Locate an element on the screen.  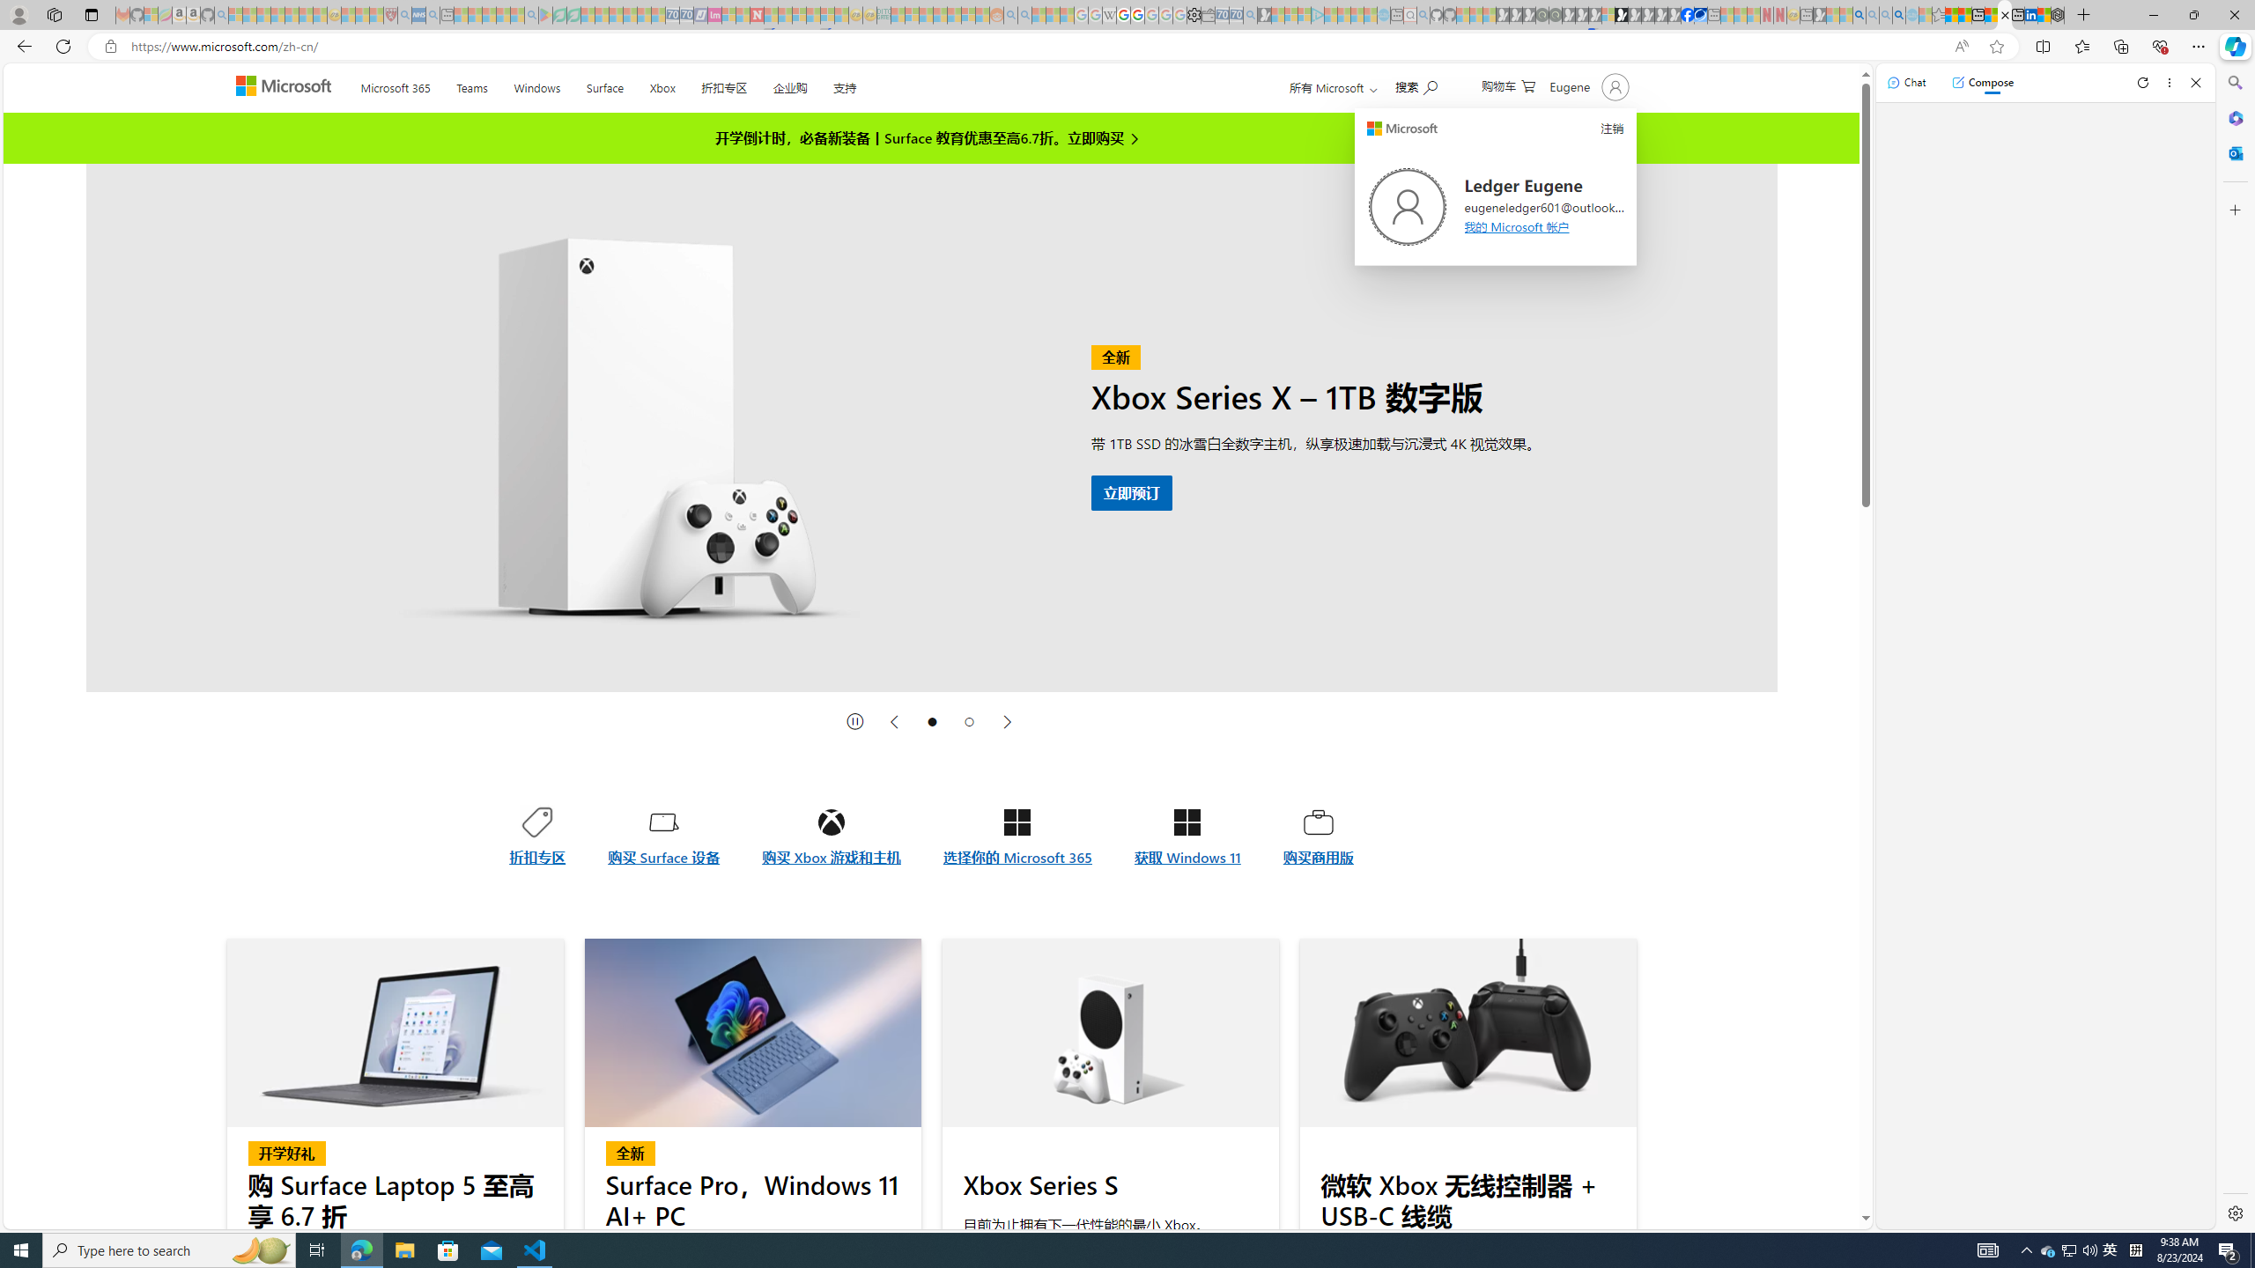
More options is located at coordinates (2170, 83).